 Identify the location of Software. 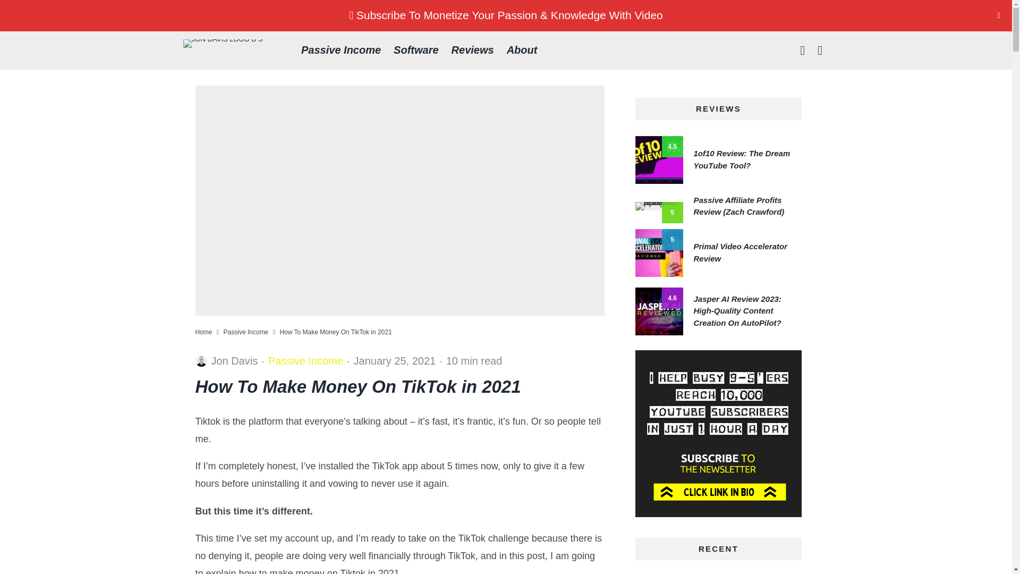
(416, 50).